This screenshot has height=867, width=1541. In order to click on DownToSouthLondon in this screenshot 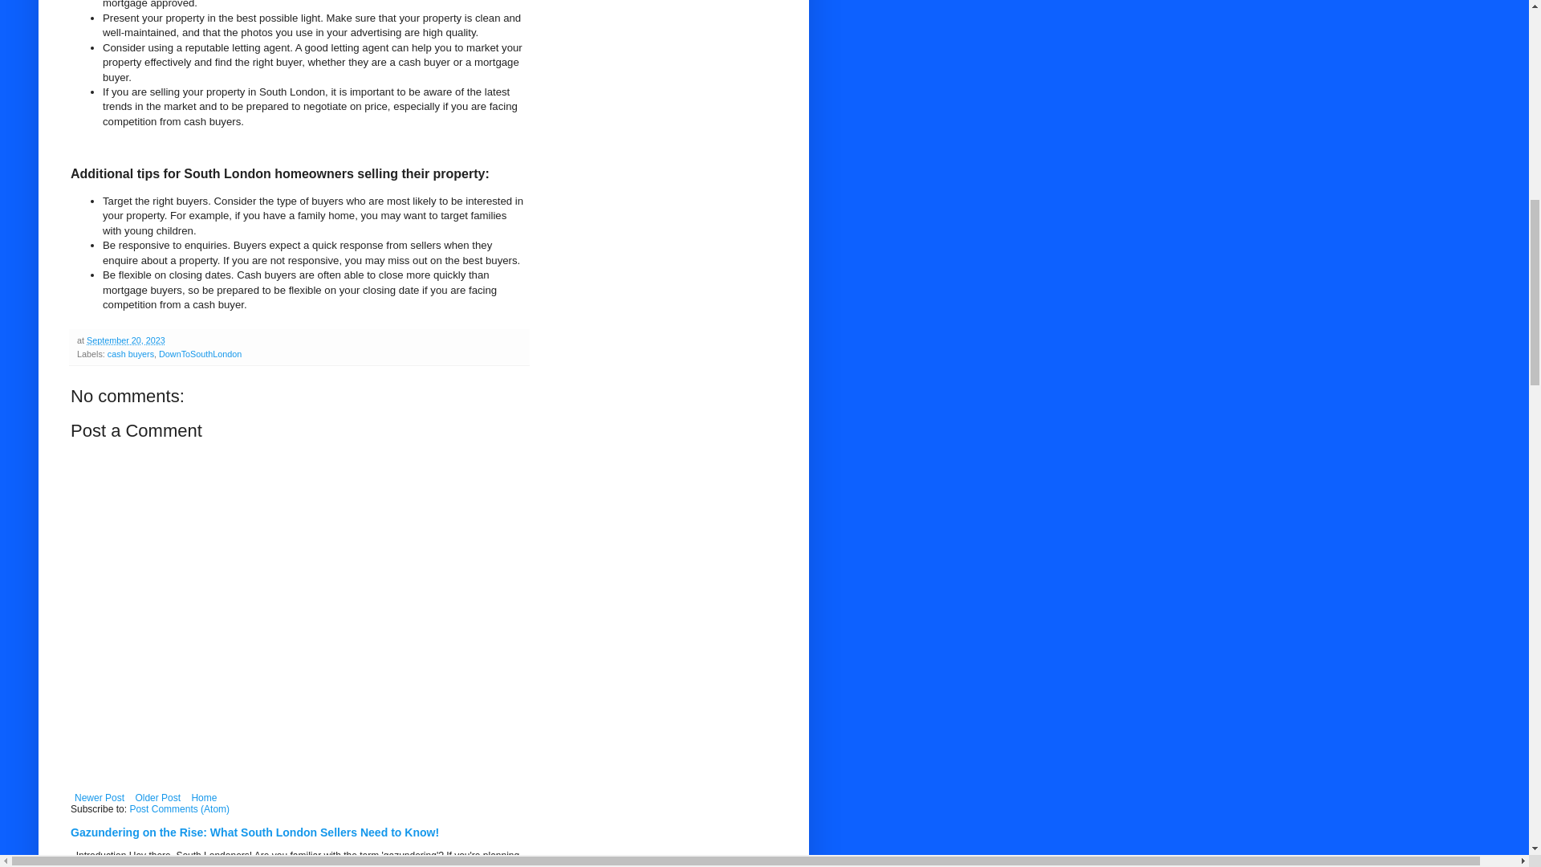, I will do `click(200, 354)`.